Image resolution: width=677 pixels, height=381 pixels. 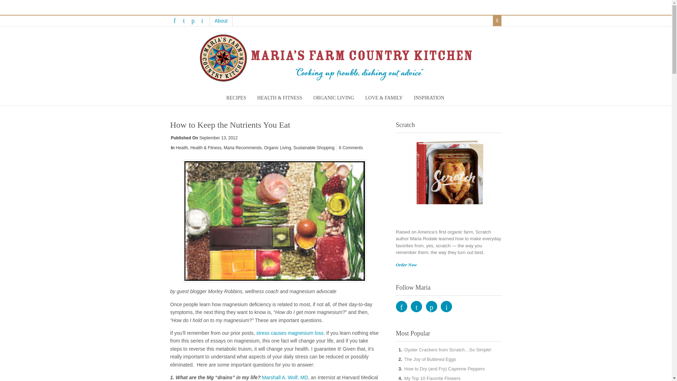 What do you see at coordinates (285, 377) in the screenshot?
I see `Marshall A. Wolf, MD` at bounding box center [285, 377].